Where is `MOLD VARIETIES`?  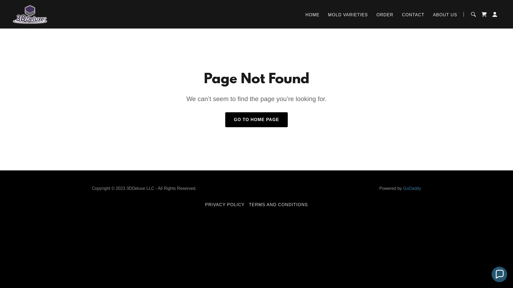
MOLD VARIETIES is located at coordinates (348, 15).